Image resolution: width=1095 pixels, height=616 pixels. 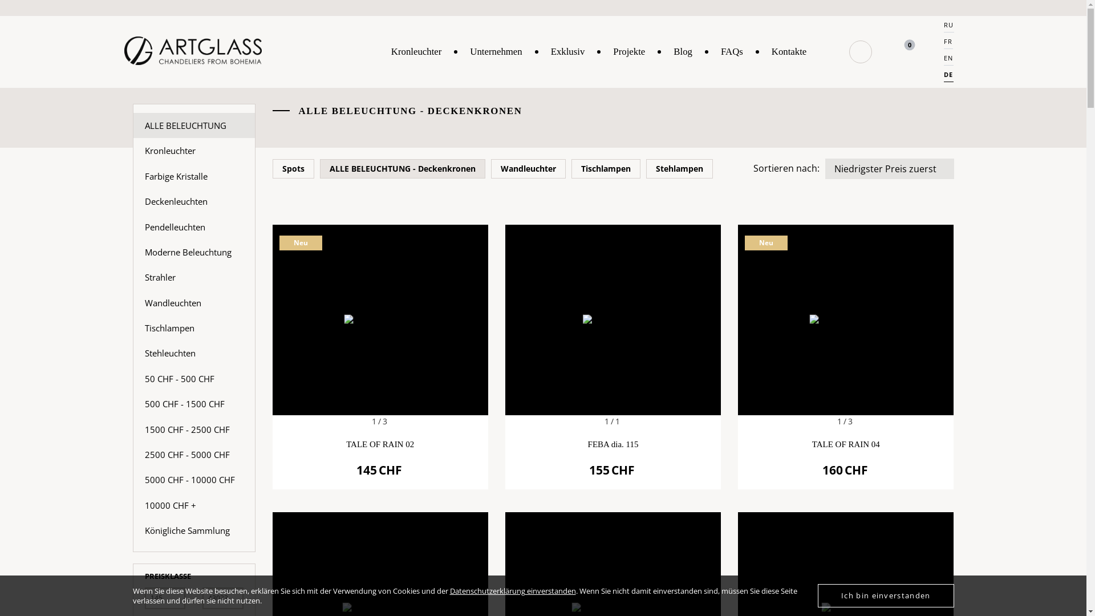 What do you see at coordinates (194, 125) in the screenshot?
I see `ALLE BELEUCHTUNG` at bounding box center [194, 125].